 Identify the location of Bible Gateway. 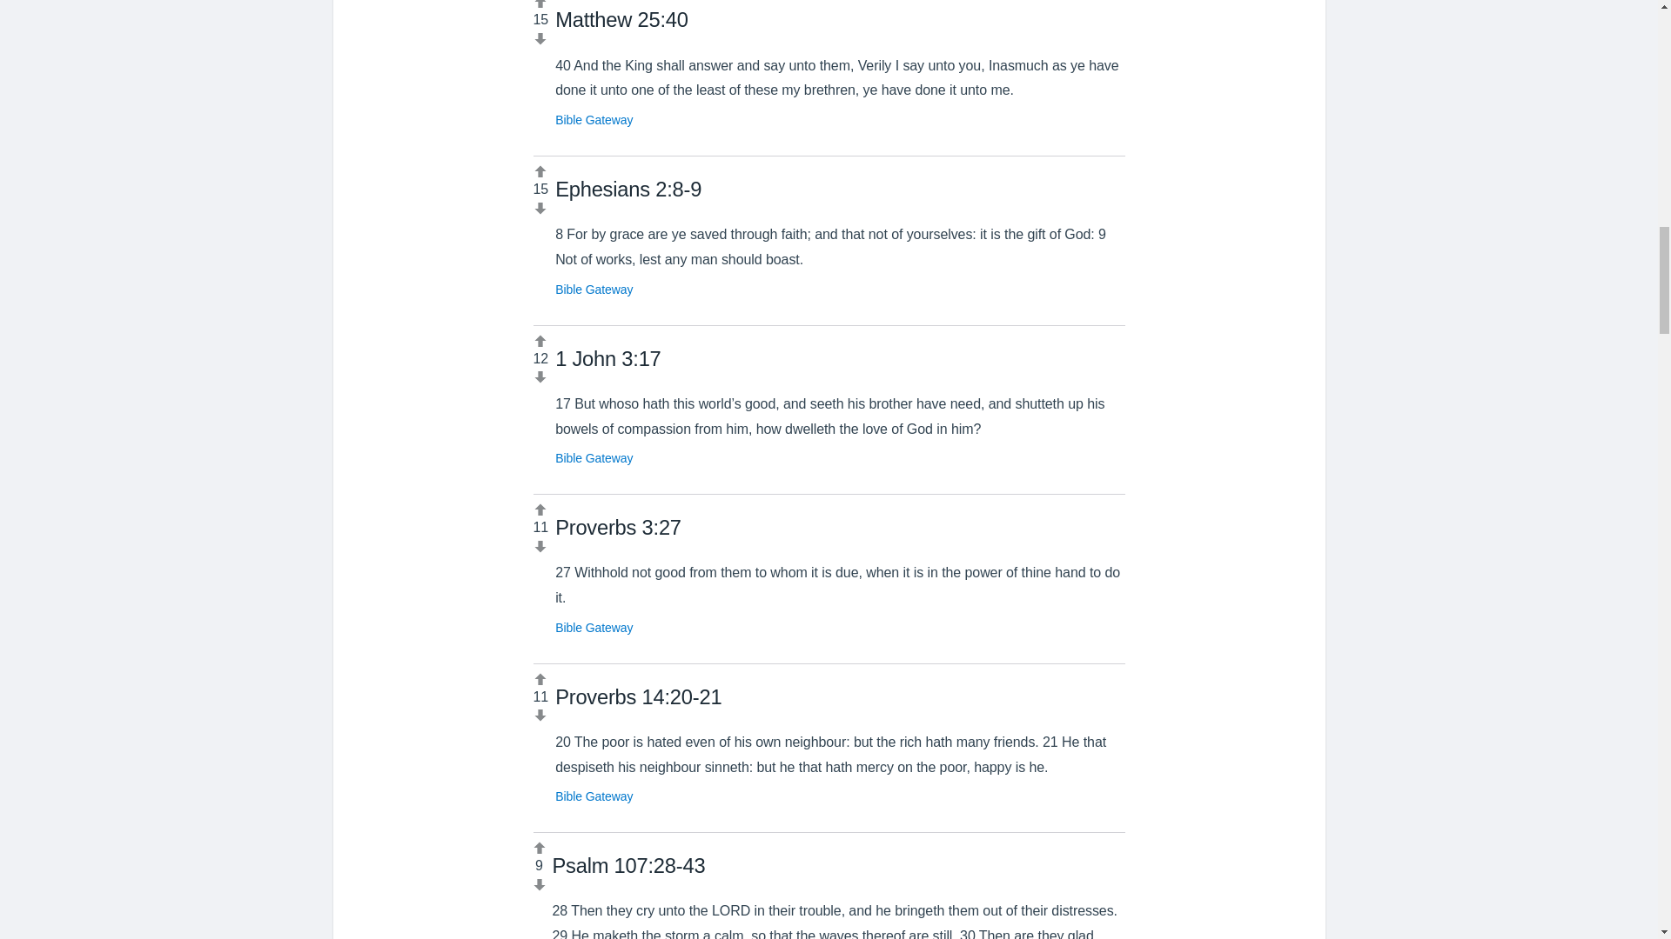
(594, 457).